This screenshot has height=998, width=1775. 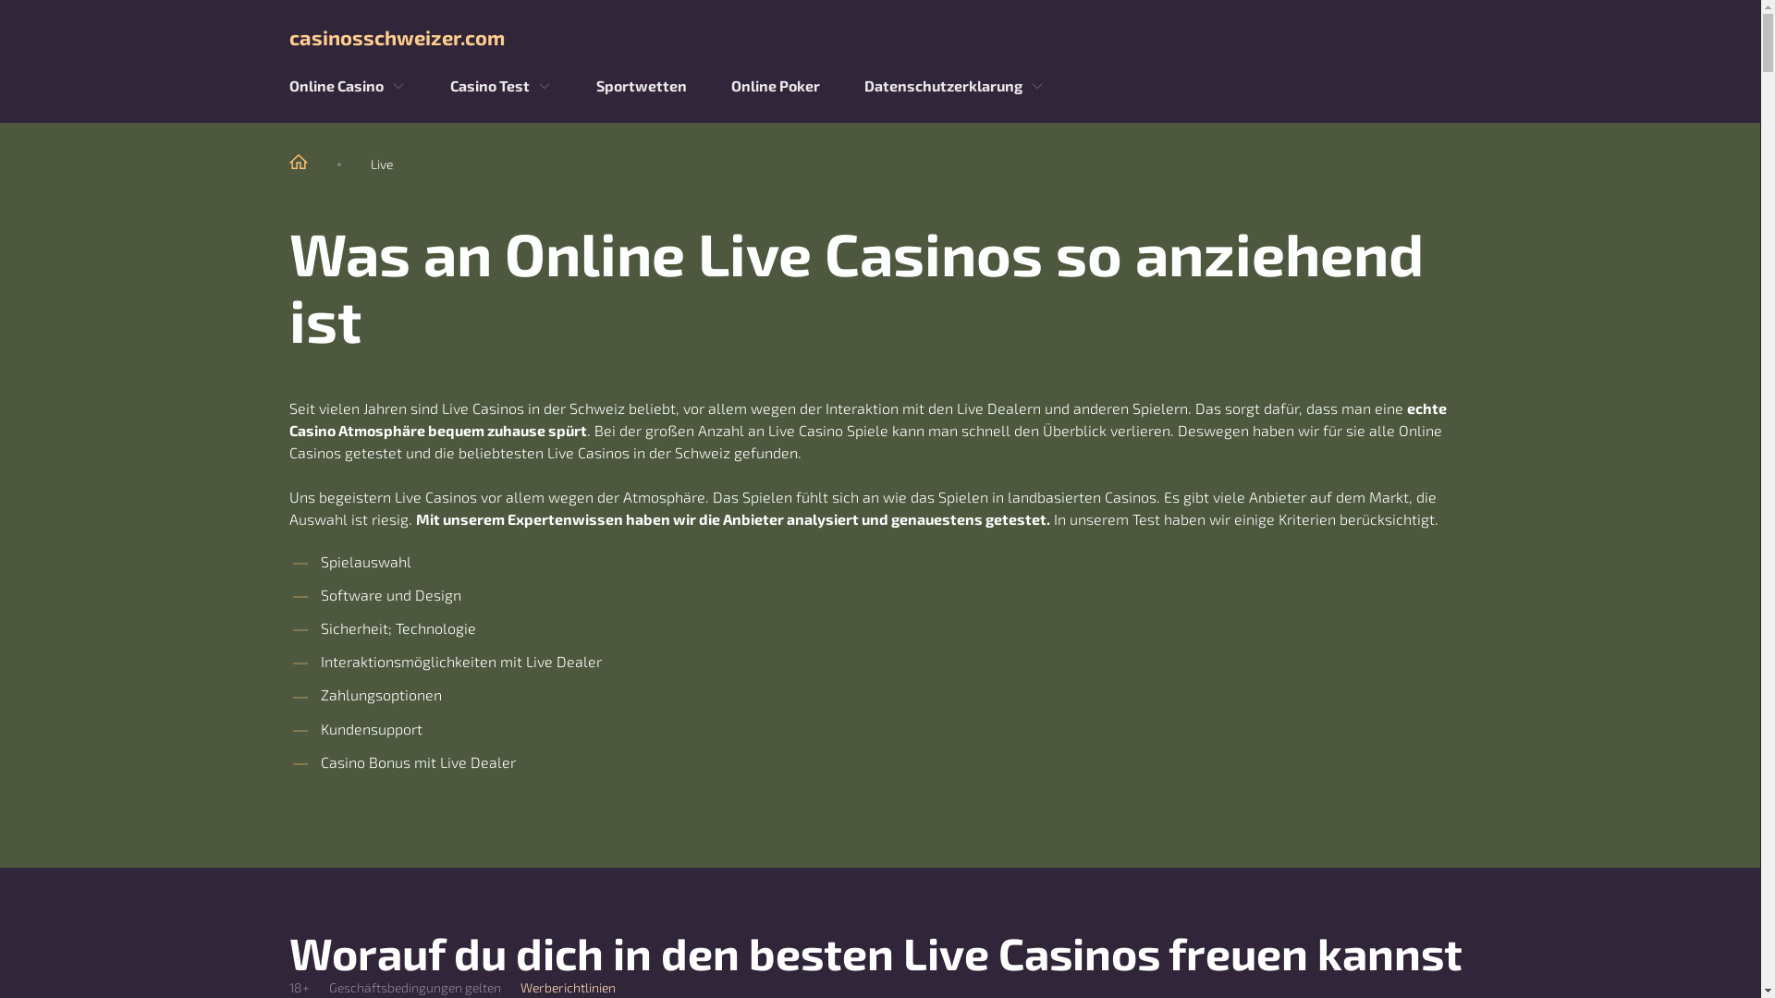 What do you see at coordinates (775, 86) in the screenshot?
I see `Online Poker` at bounding box center [775, 86].